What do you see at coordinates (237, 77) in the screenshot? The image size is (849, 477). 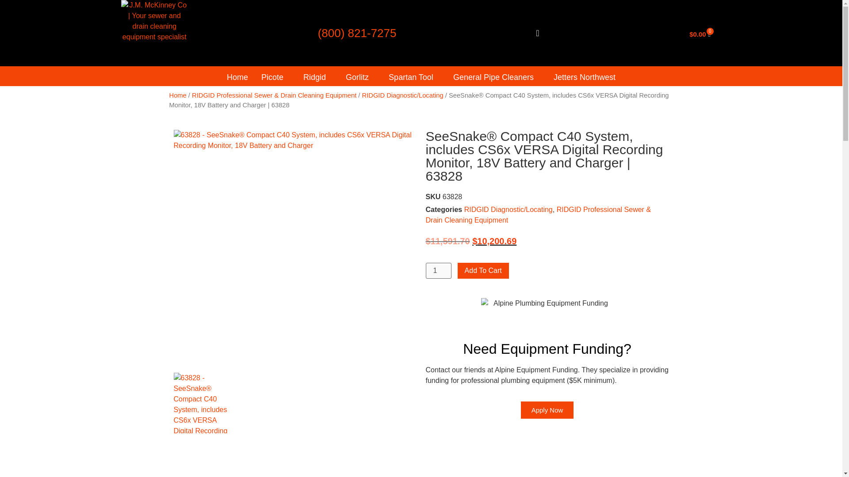 I see `Home` at bounding box center [237, 77].